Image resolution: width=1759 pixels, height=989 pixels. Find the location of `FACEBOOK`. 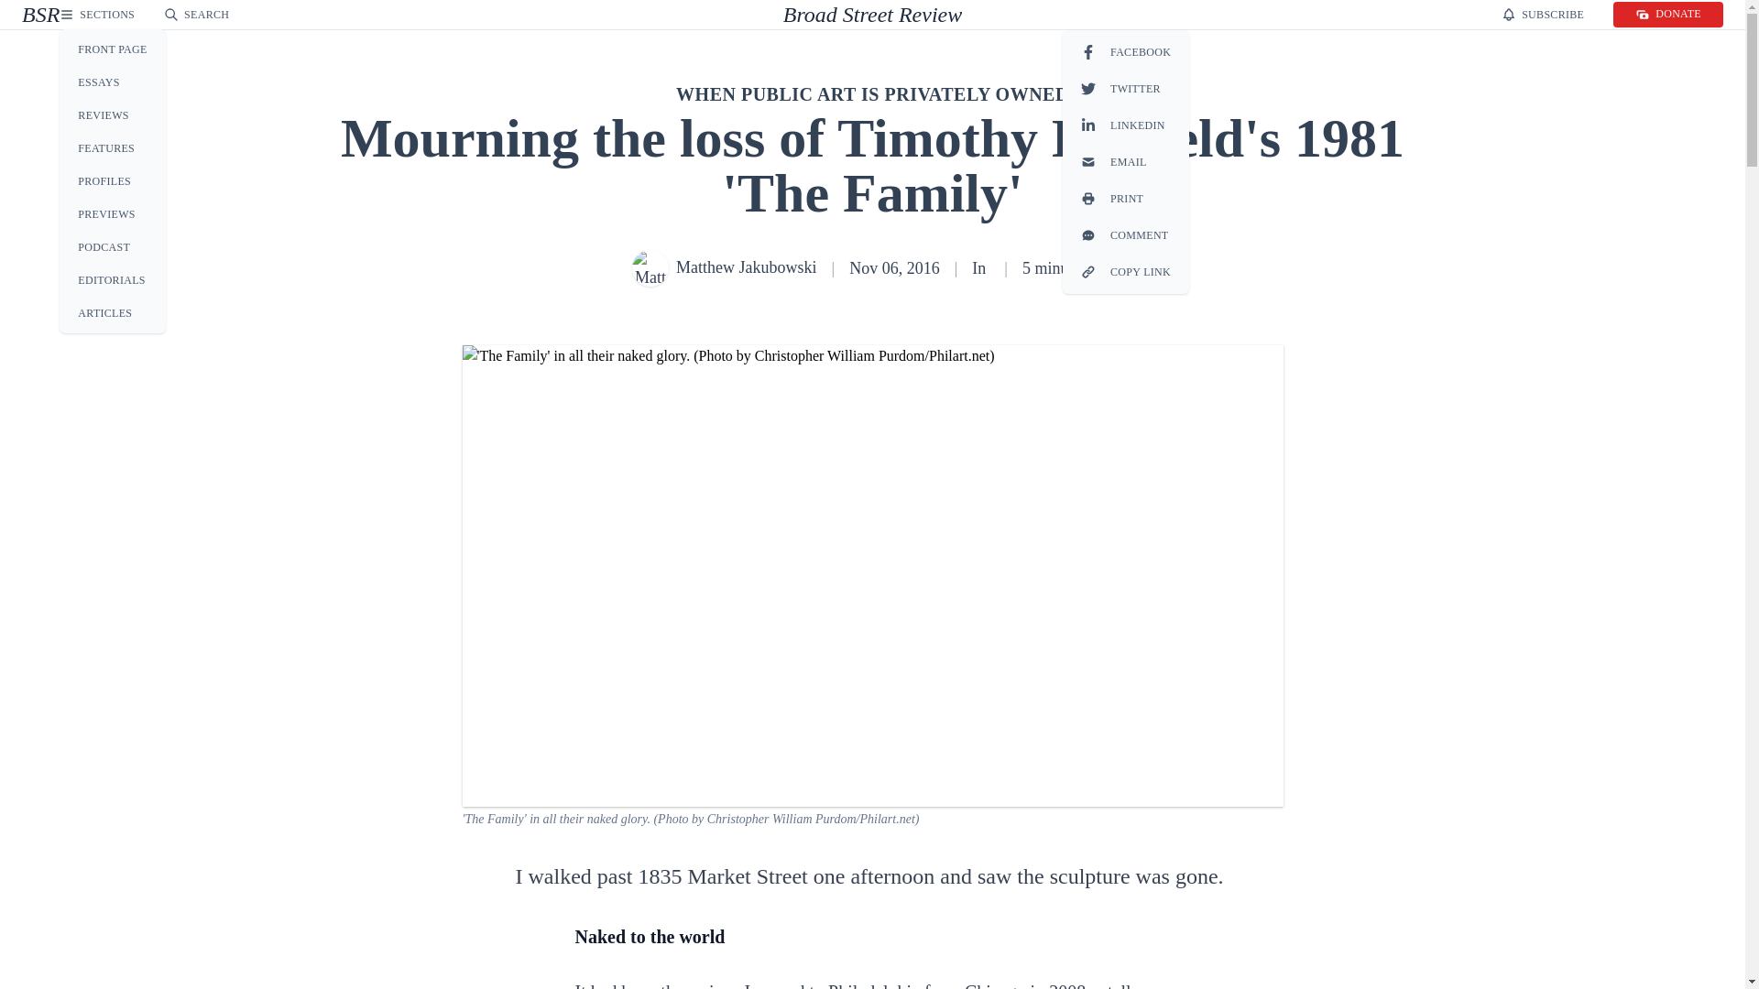

FACEBOOK is located at coordinates (1125, 52).